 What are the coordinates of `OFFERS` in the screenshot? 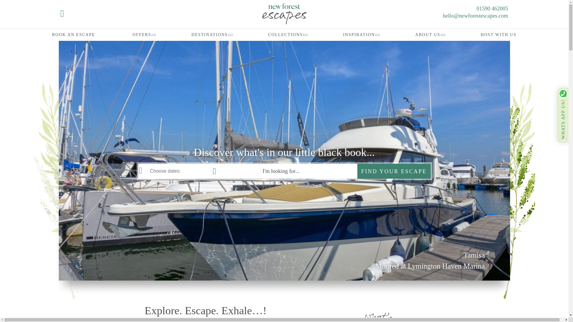 It's located at (143, 35).